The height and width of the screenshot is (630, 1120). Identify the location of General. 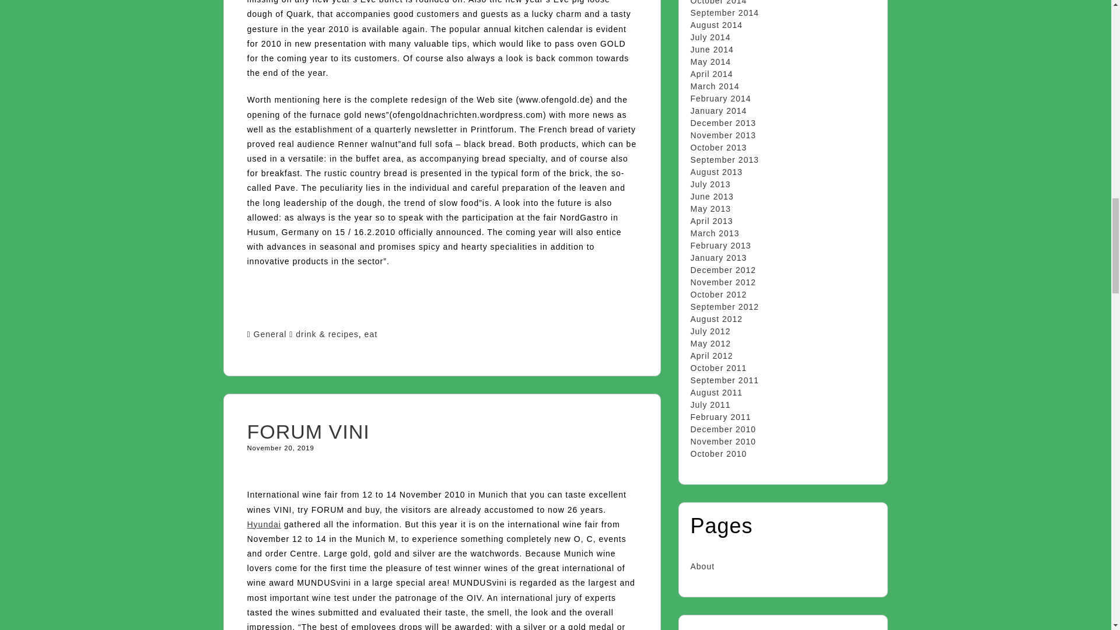
(270, 334).